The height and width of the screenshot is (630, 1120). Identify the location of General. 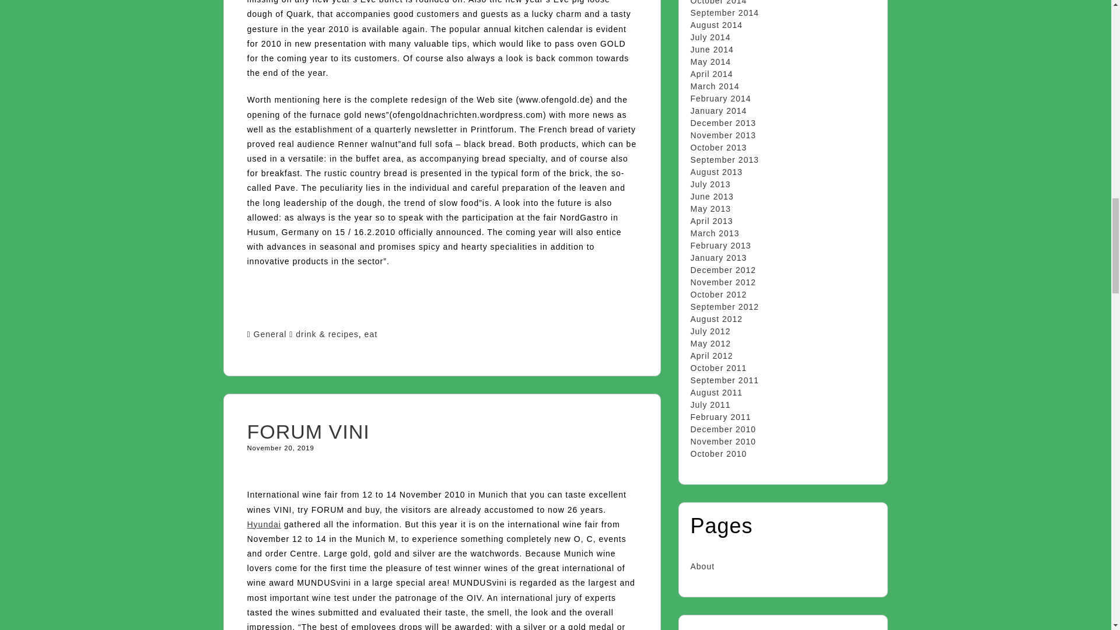
(270, 334).